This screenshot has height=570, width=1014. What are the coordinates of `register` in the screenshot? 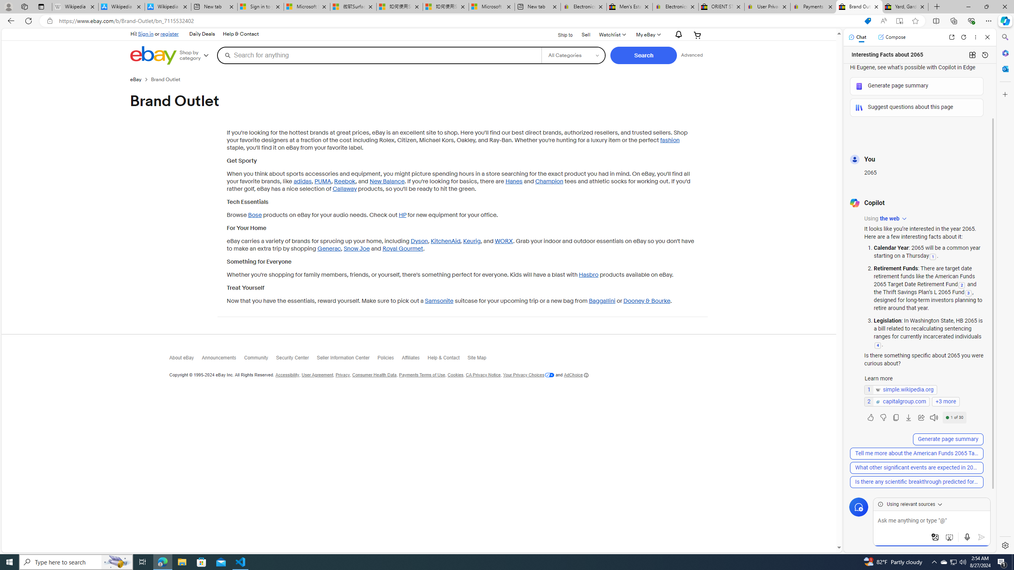 It's located at (170, 34).